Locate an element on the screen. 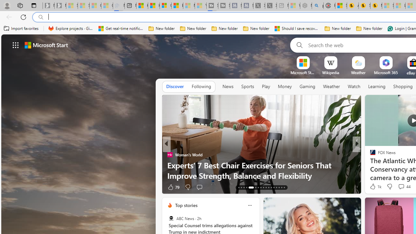 The height and width of the screenshot is (234, 416). Nordace.com is located at coordinates (379, 165).